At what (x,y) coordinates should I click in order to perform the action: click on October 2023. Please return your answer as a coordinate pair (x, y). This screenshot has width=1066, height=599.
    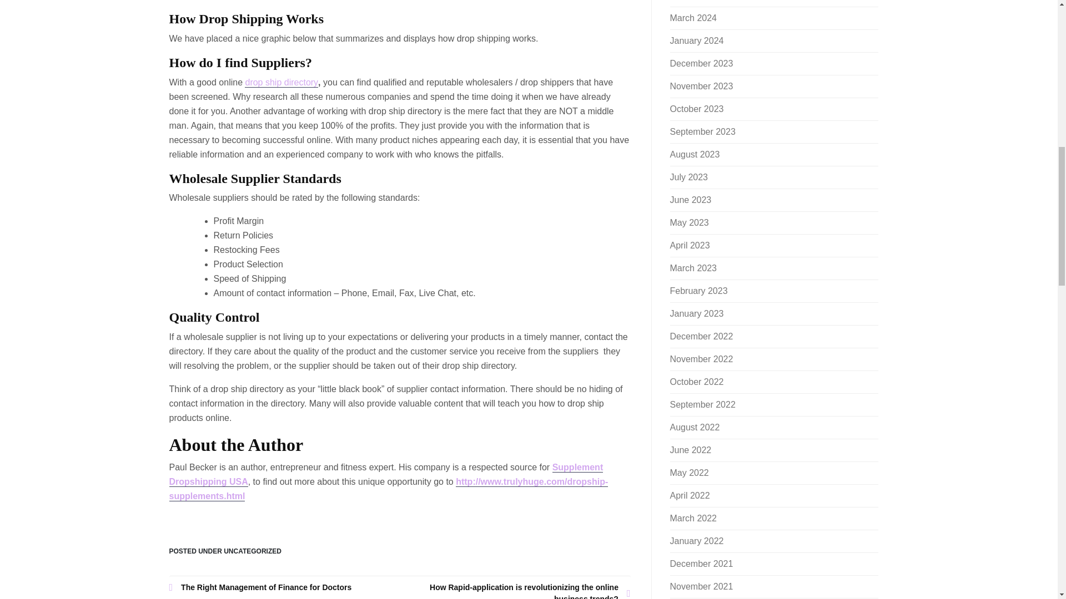
    Looking at the image, I should click on (696, 109).